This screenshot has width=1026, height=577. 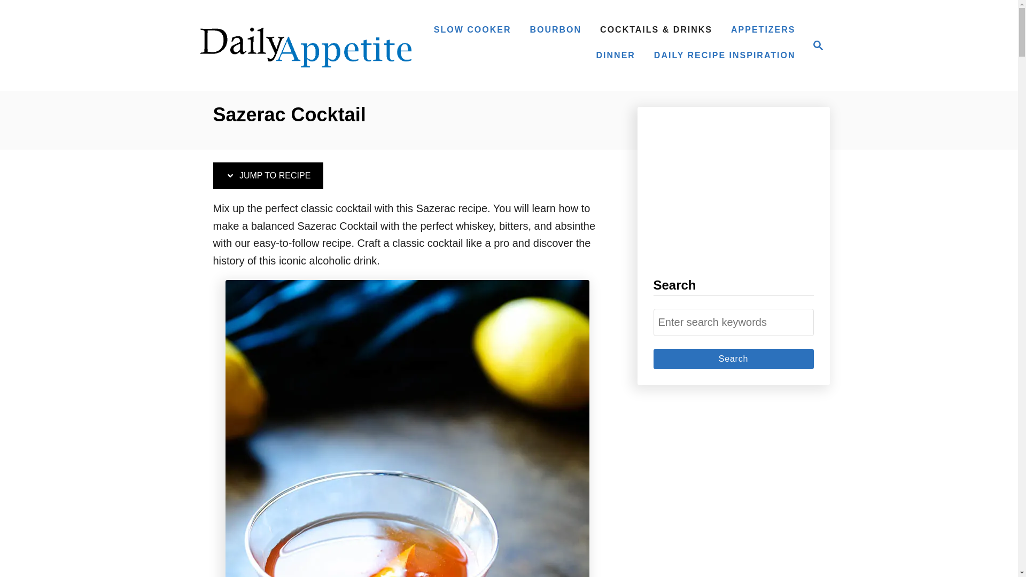 I want to click on Magnifying Glass, so click(x=818, y=45).